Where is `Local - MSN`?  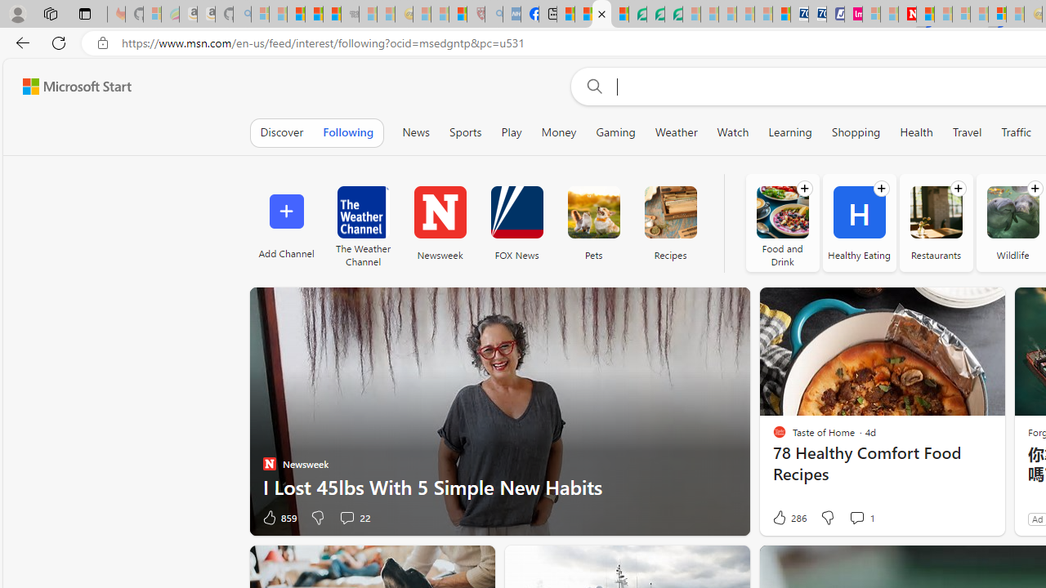 Local - MSN is located at coordinates (458, 15).